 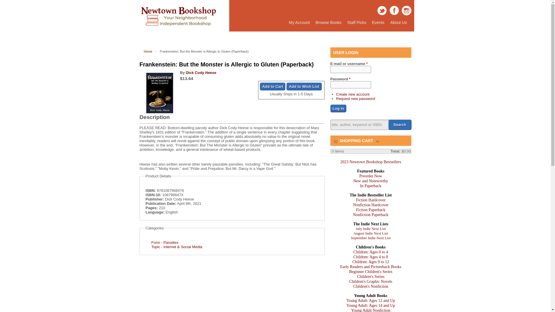 I want to click on About Us, so click(x=399, y=23).